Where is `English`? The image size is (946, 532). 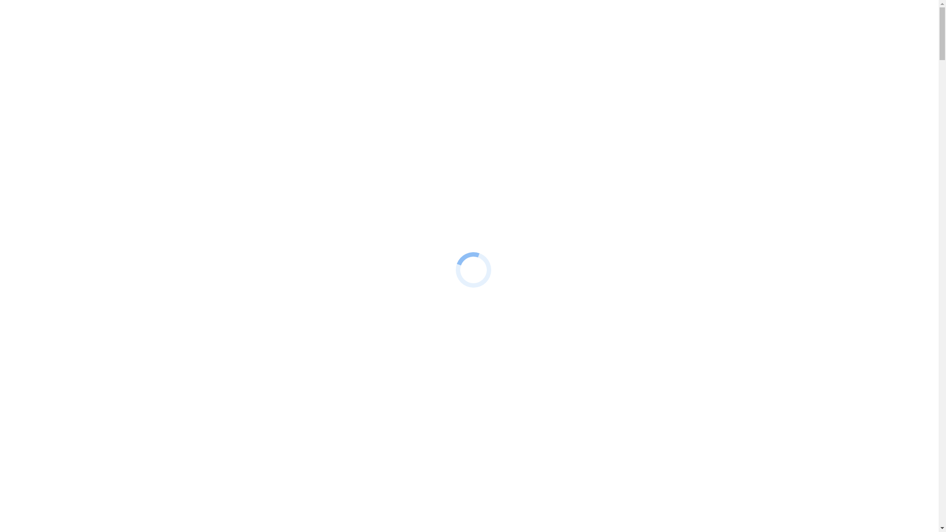 English is located at coordinates (55, 184).